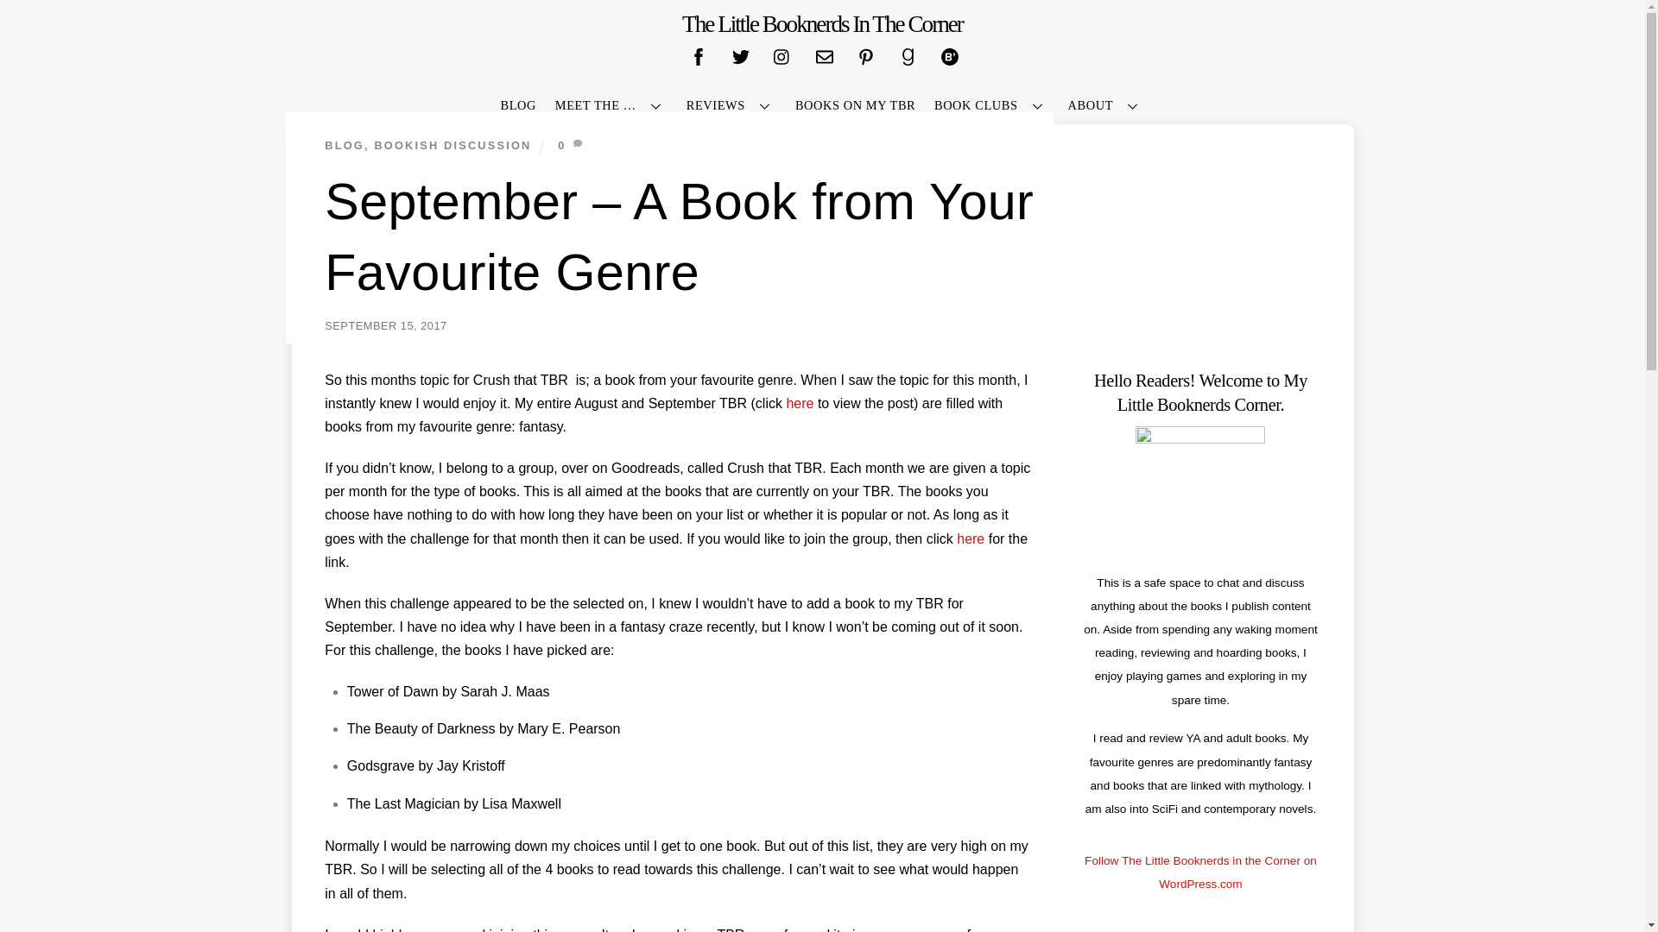 Image resolution: width=1658 pixels, height=932 pixels. Describe the element at coordinates (731, 105) in the screenshot. I see `REVIEWS` at that location.